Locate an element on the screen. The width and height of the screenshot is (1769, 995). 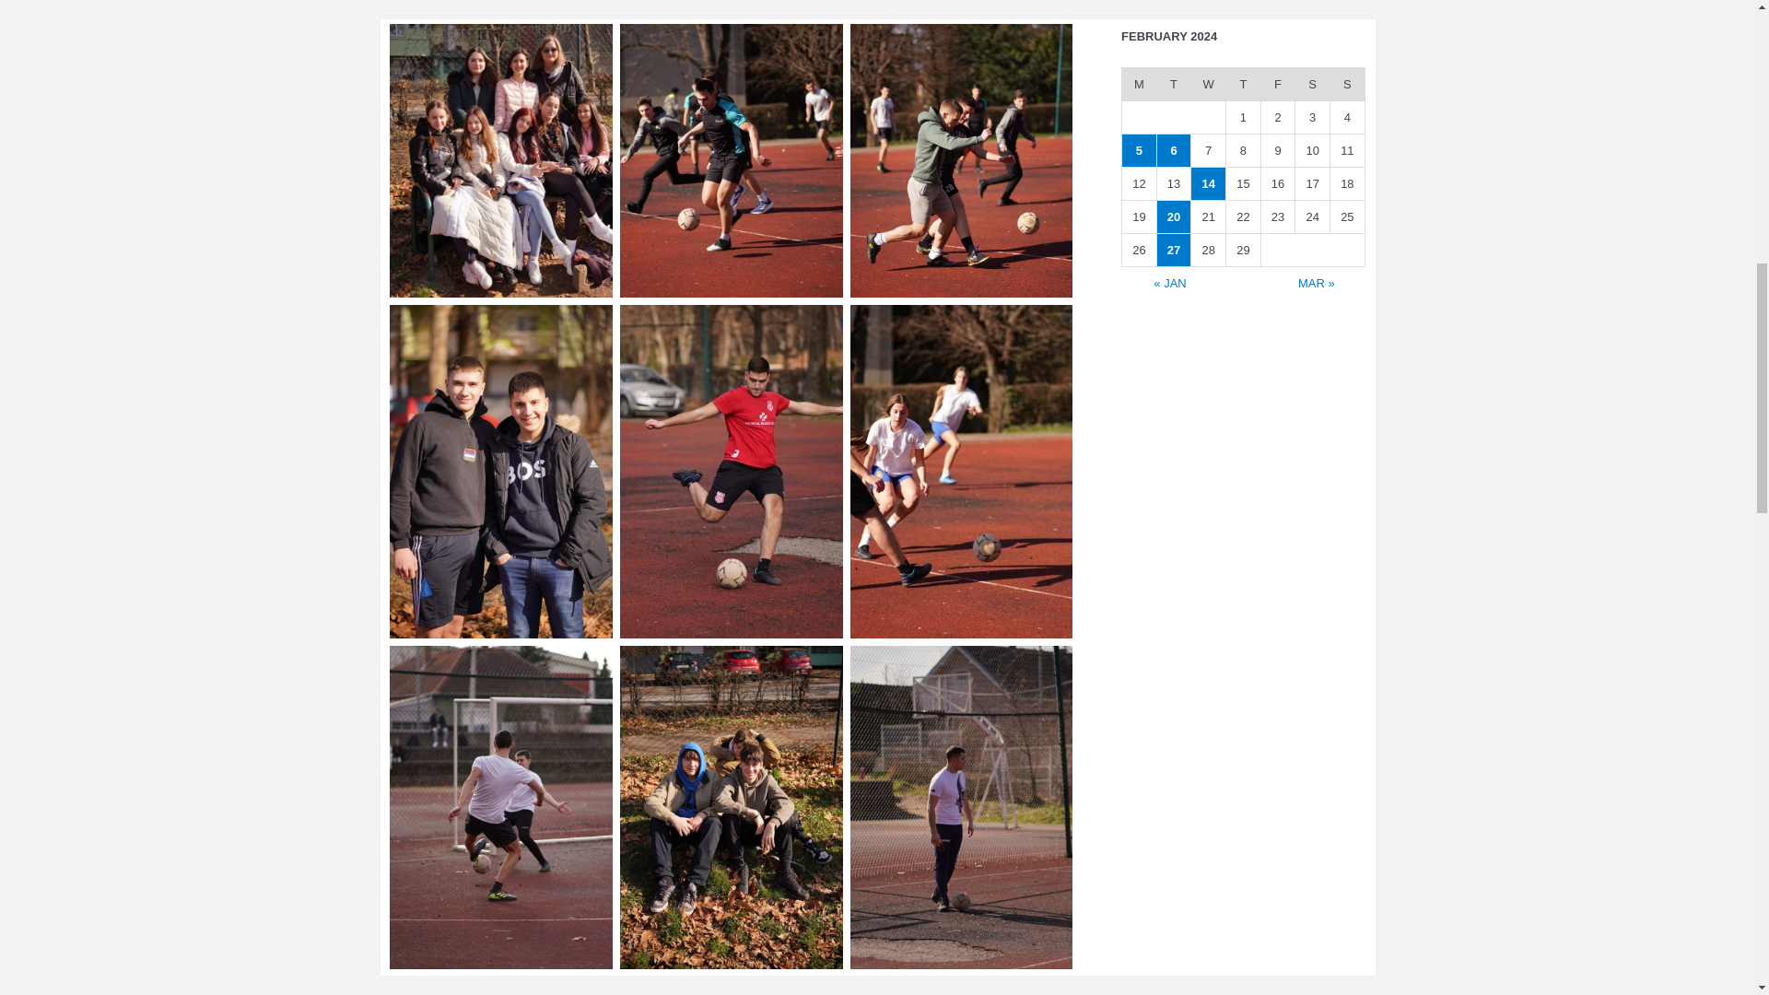
Saturday is located at coordinates (1312, 85).